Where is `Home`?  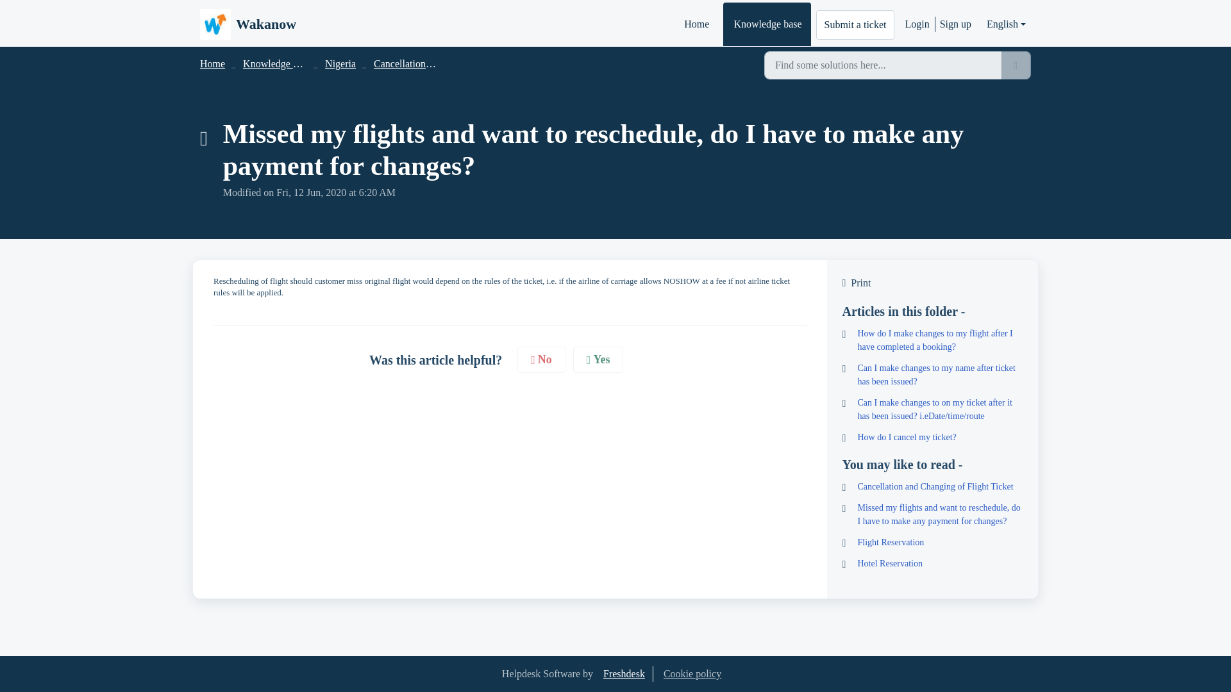
Home is located at coordinates (212, 63).